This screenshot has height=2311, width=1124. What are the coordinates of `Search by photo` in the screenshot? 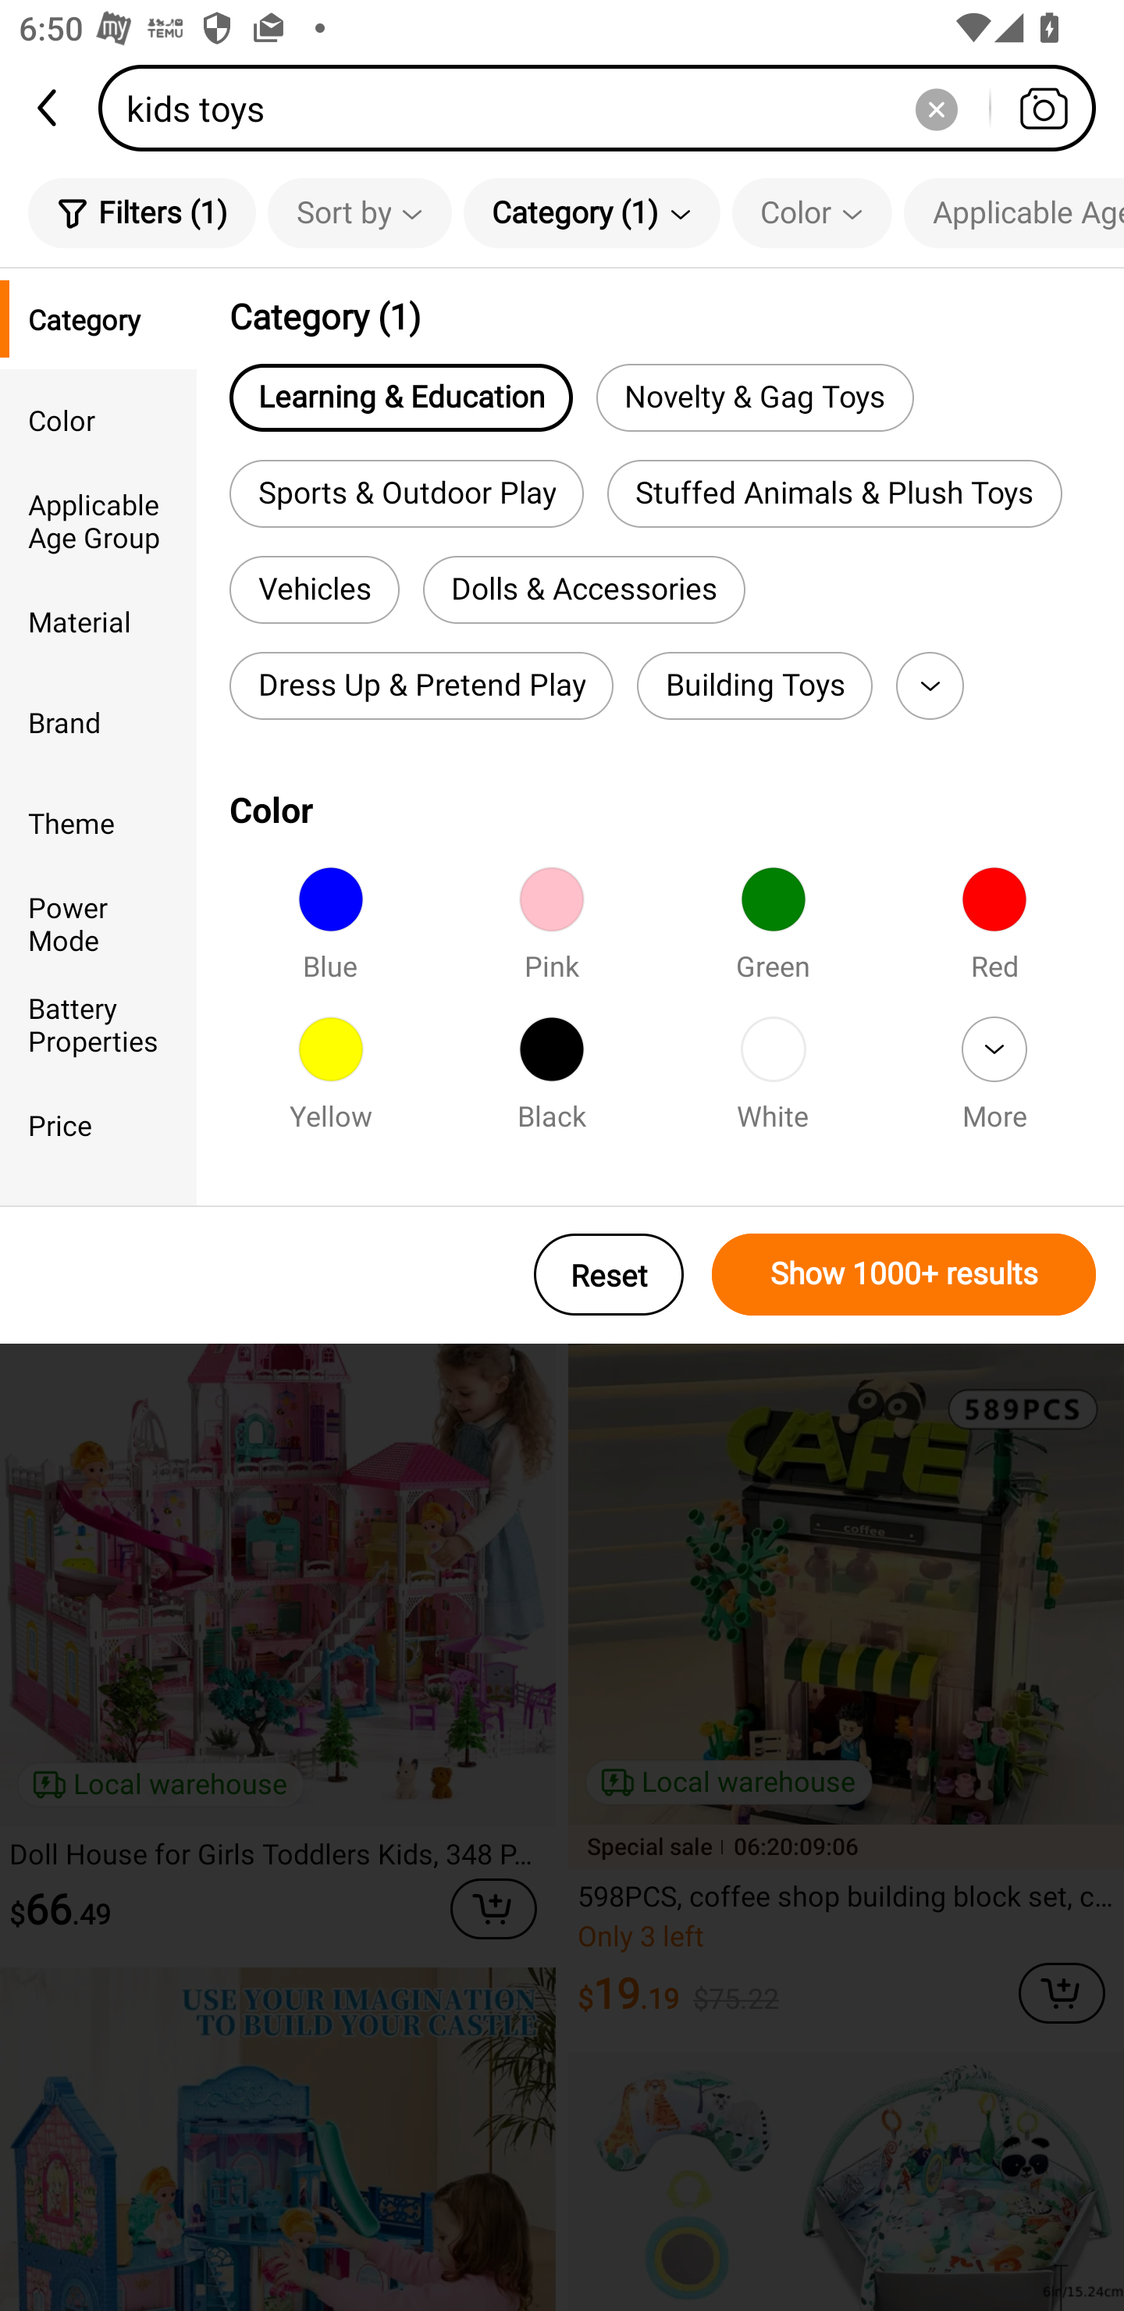 It's located at (1043, 108).